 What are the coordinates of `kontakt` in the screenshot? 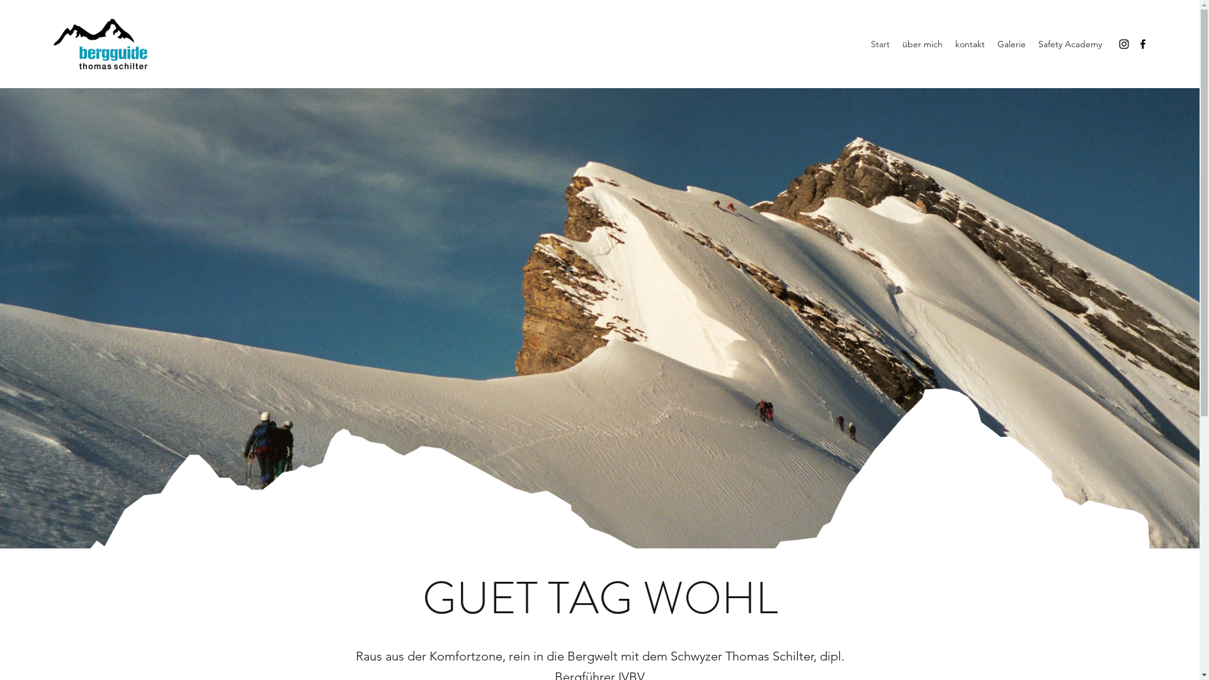 It's located at (970, 44).